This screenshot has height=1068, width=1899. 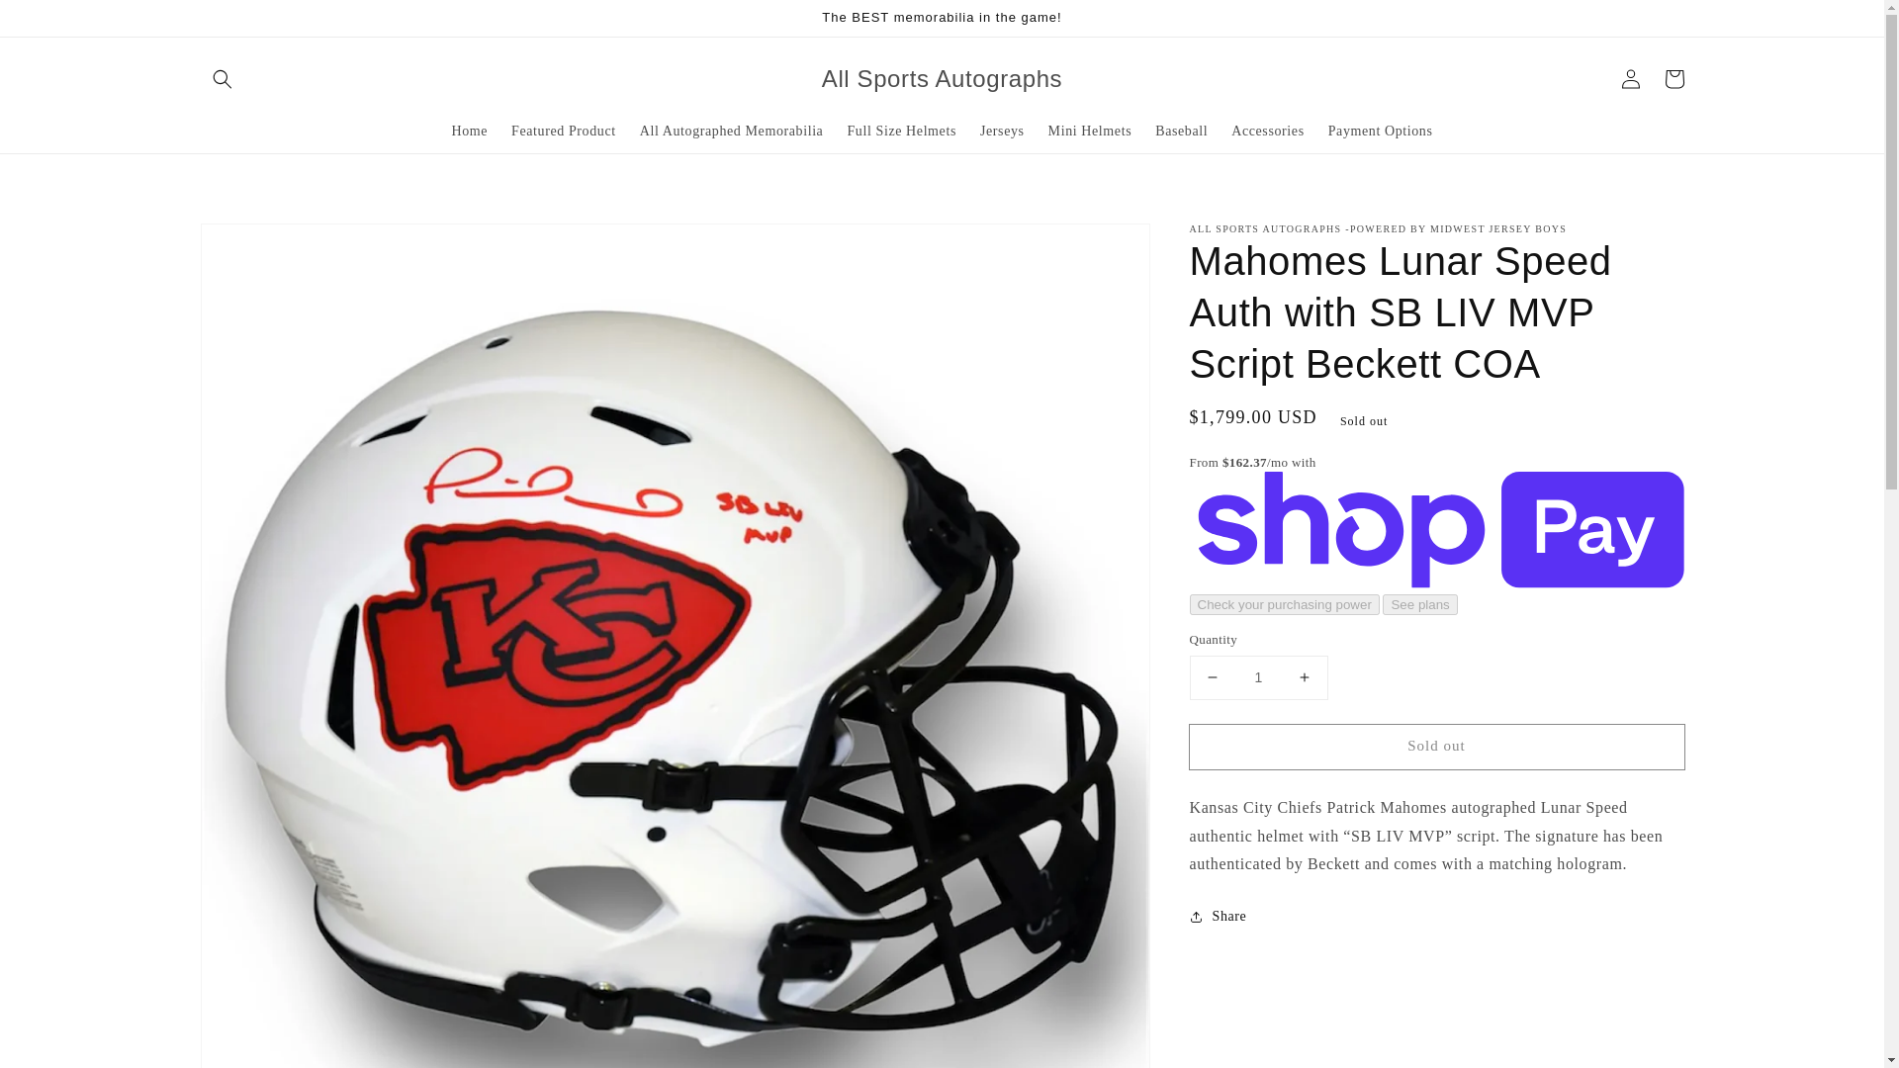 What do you see at coordinates (564, 132) in the screenshot?
I see `Featured Product` at bounding box center [564, 132].